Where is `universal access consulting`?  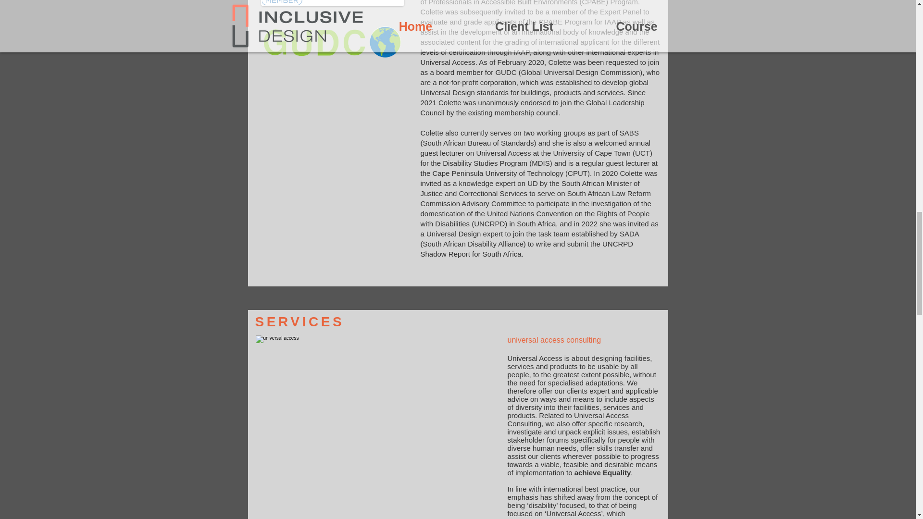
universal access consulting is located at coordinates (555, 340).